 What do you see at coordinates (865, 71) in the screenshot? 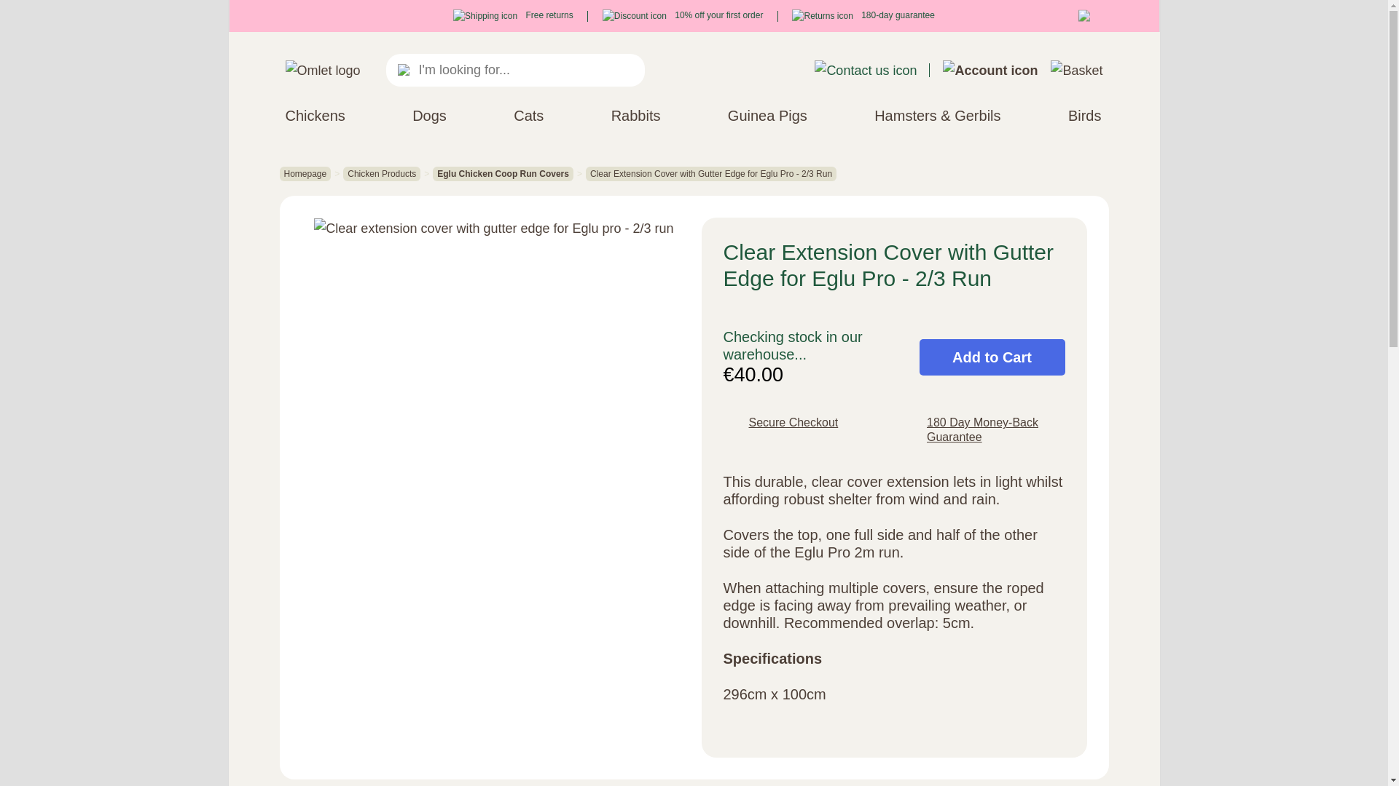
I see `Contact us` at bounding box center [865, 71].